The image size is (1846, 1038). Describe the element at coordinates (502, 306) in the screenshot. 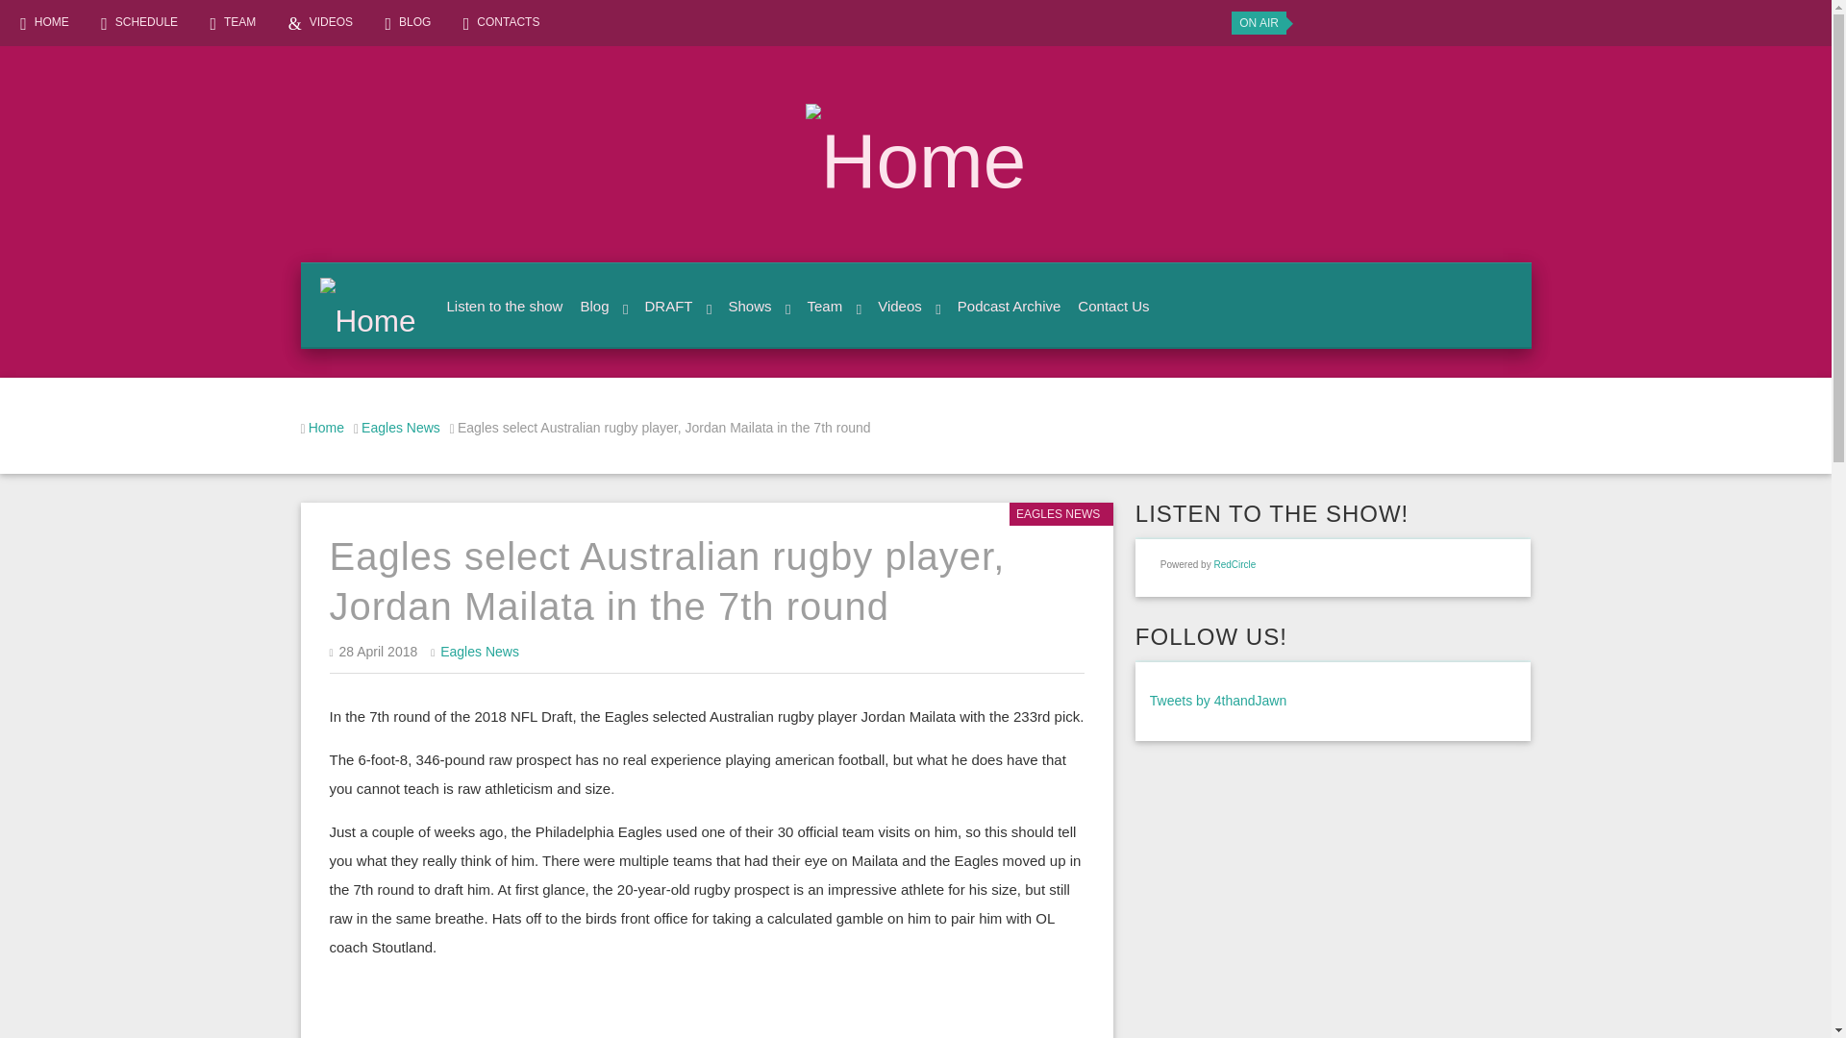

I see `Listen to the show` at that location.